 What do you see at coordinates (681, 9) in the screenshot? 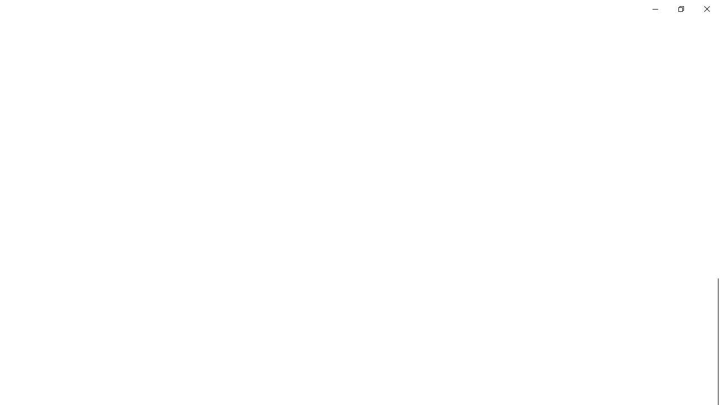
I see `Restore Settings` at bounding box center [681, 9].